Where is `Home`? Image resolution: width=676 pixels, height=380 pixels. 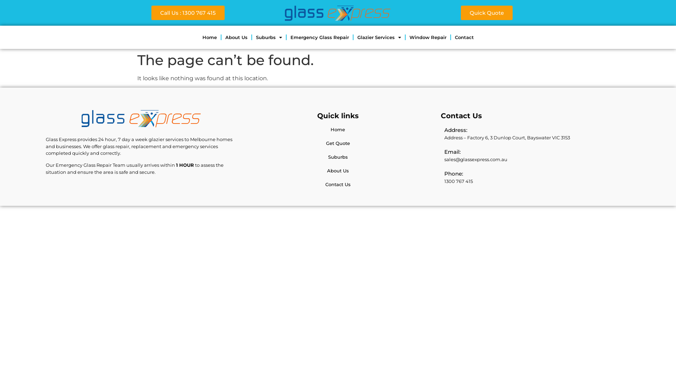 Home is located at coordinates (338, 129).